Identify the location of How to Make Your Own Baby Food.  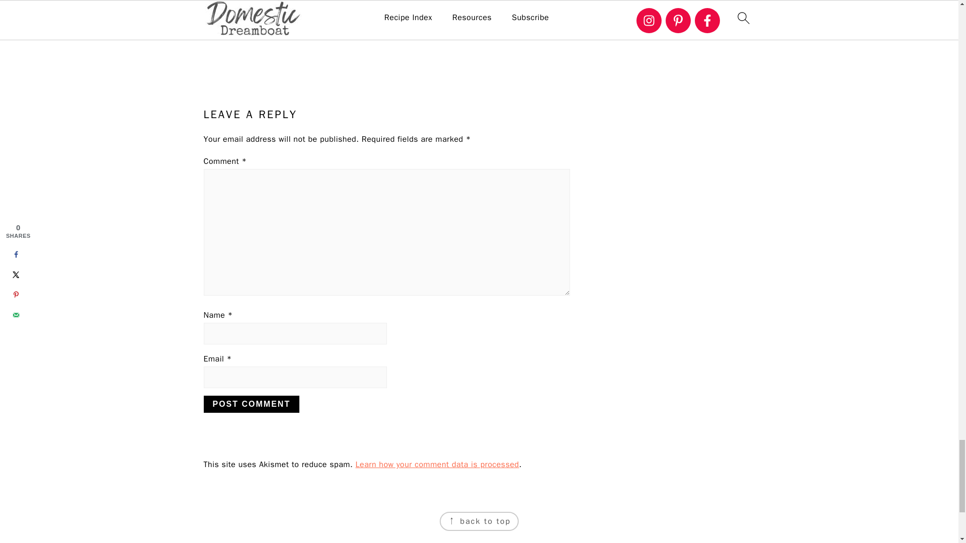
(527, 7).